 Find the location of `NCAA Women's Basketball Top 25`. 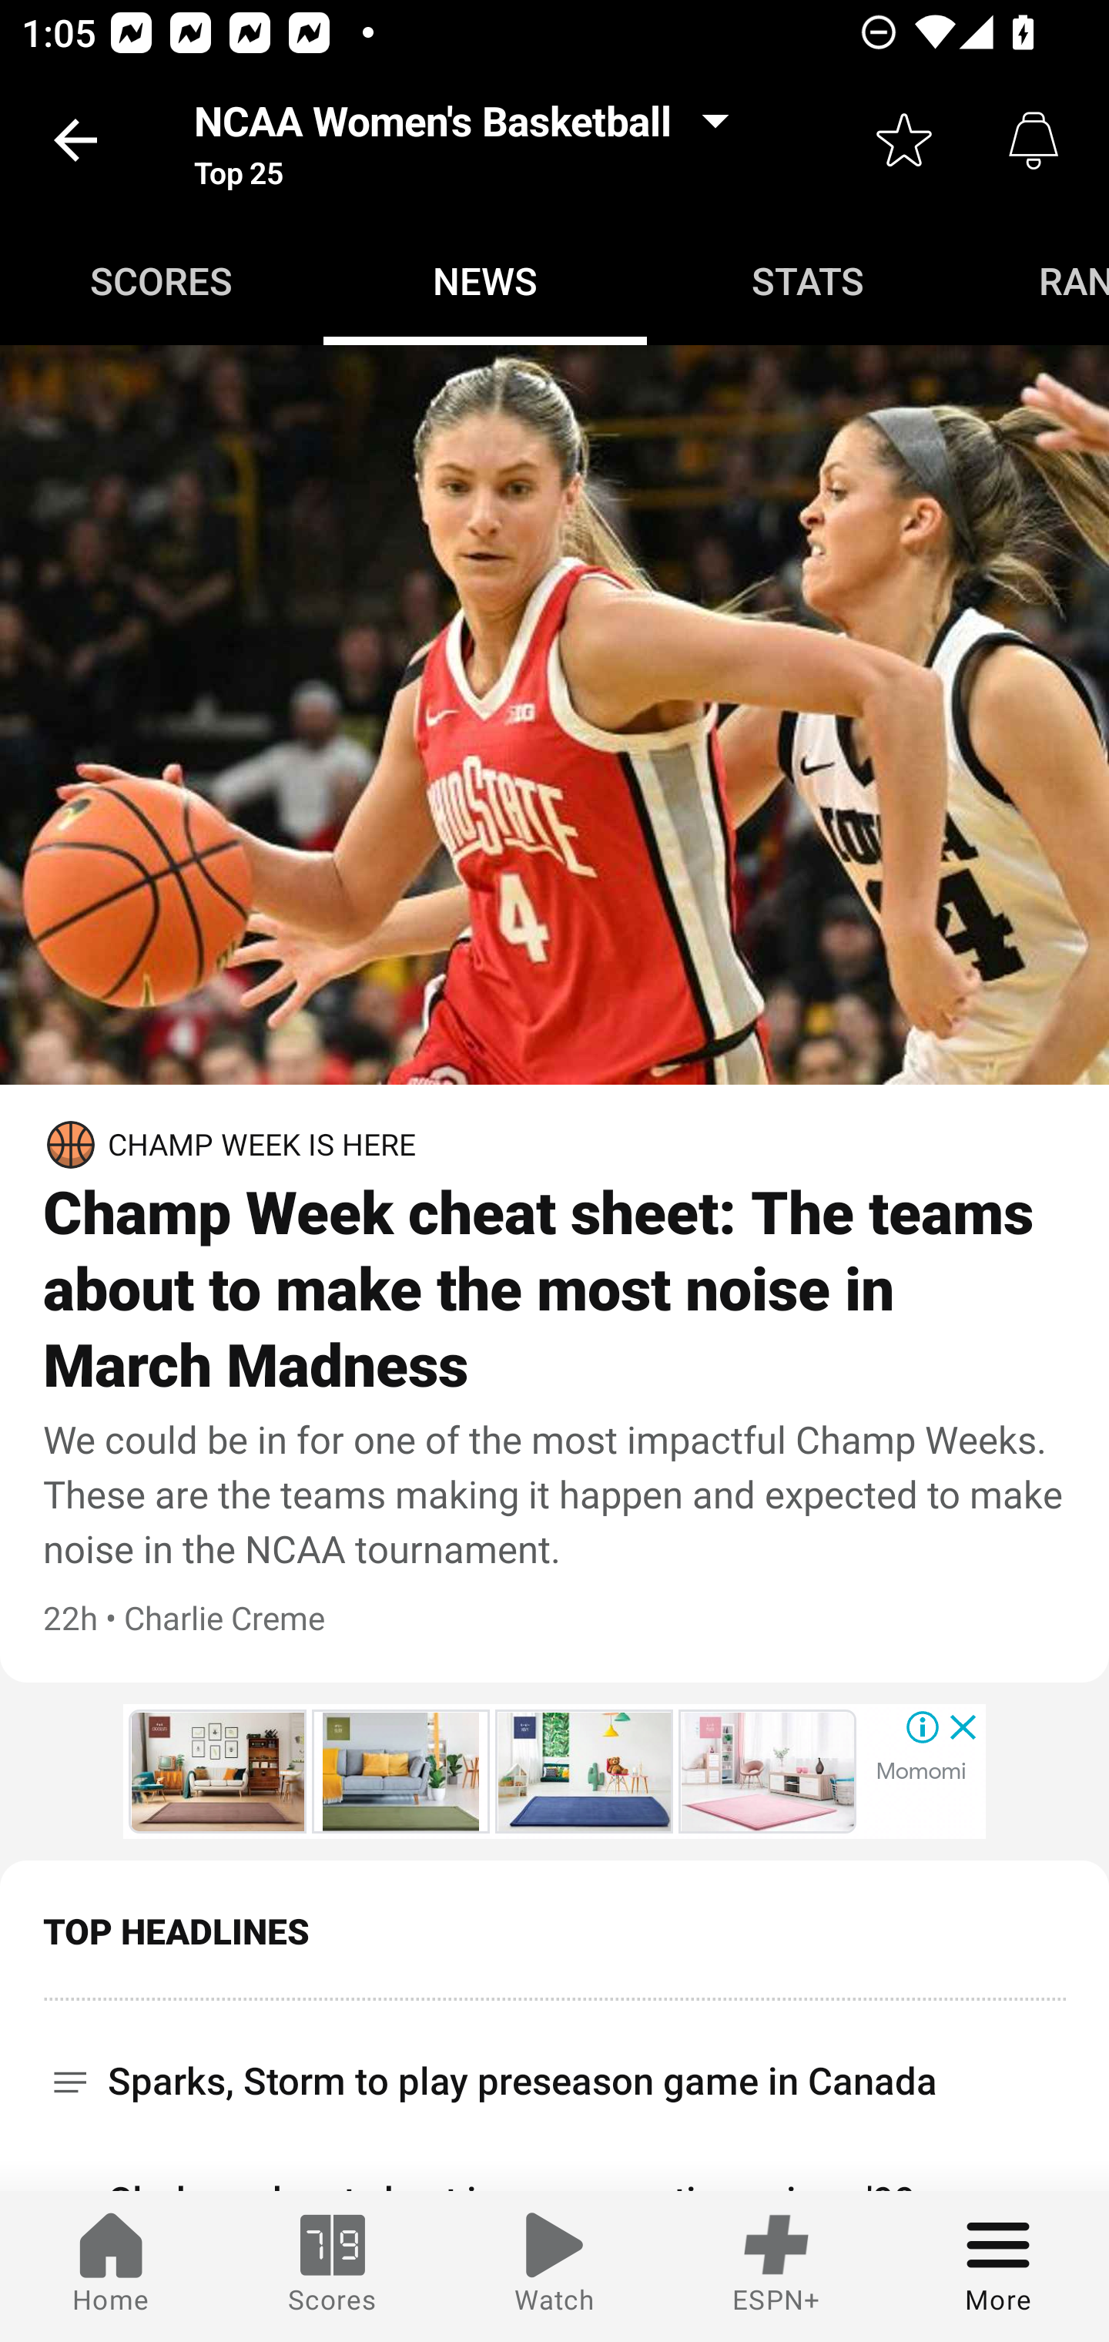

NCAA Women's Basketball Top 25 is located at coordinates (470, 140).